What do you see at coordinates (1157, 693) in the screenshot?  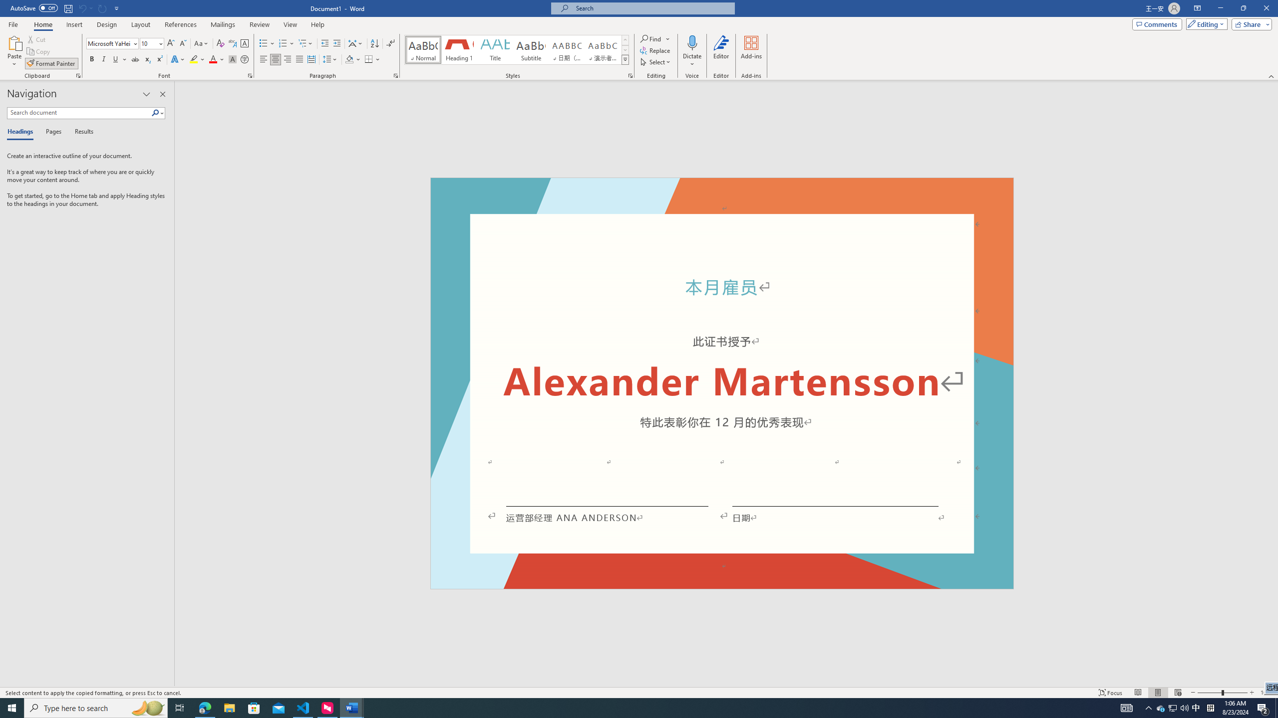 I see `Print Layout` at bounding box center [1157, 693].